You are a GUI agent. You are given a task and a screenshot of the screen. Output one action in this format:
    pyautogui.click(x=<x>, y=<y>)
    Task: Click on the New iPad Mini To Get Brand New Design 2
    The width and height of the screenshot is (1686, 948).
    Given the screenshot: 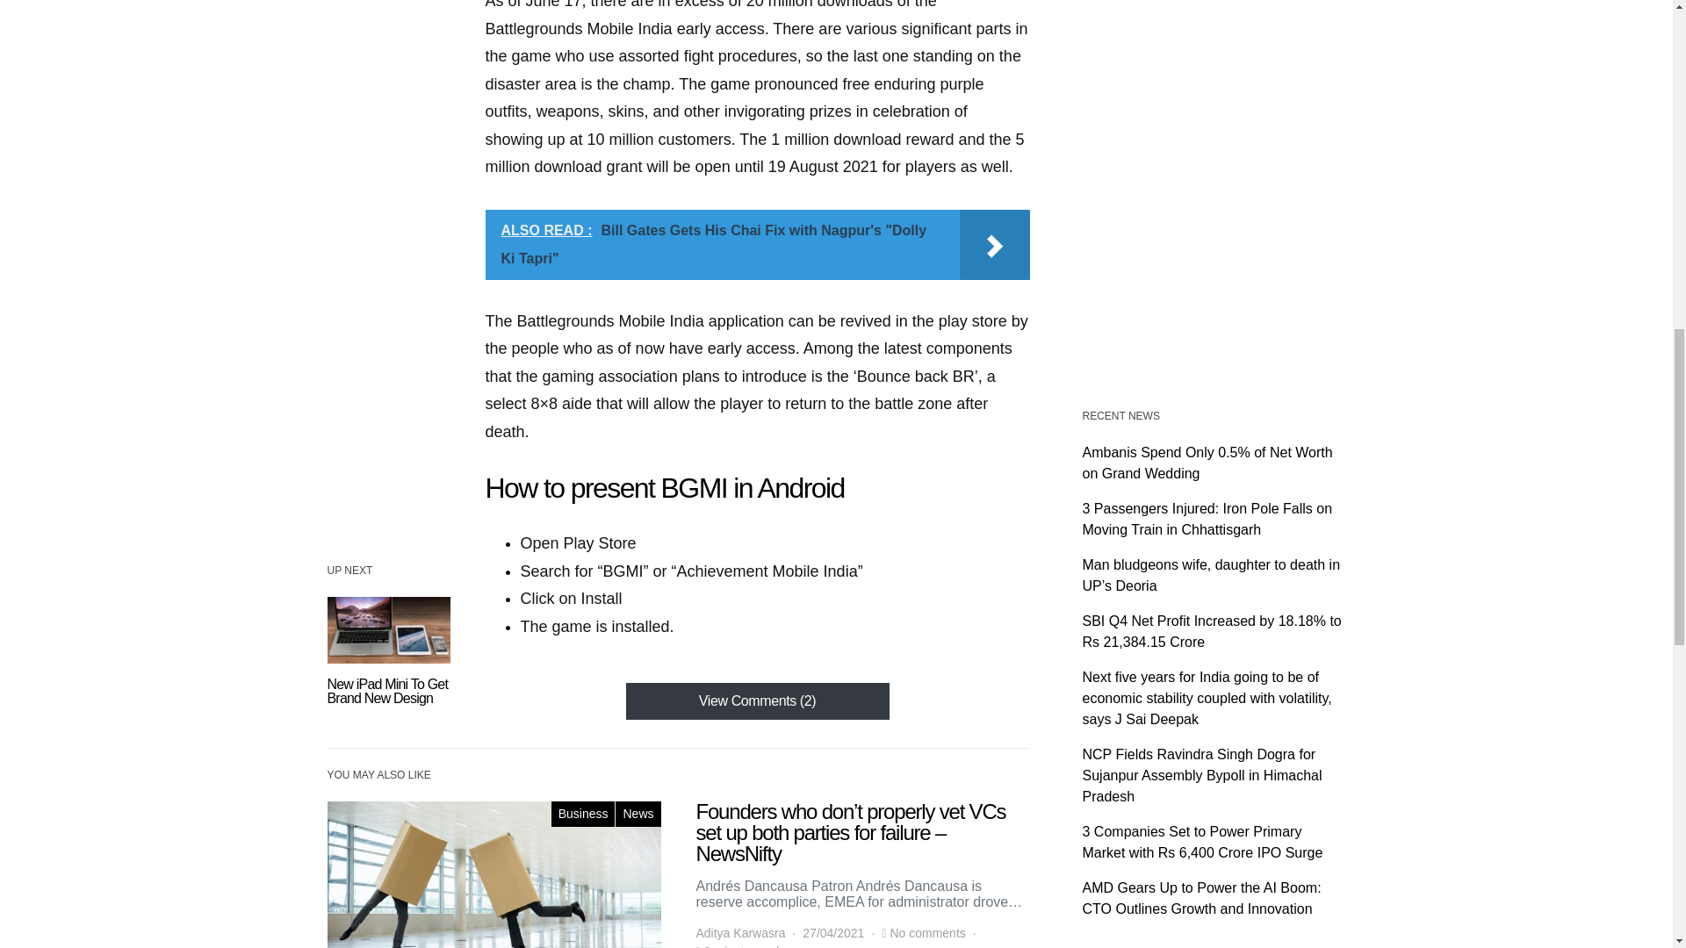 What is the action you would take?
    pyautogui.click(x=388, y=630)
    